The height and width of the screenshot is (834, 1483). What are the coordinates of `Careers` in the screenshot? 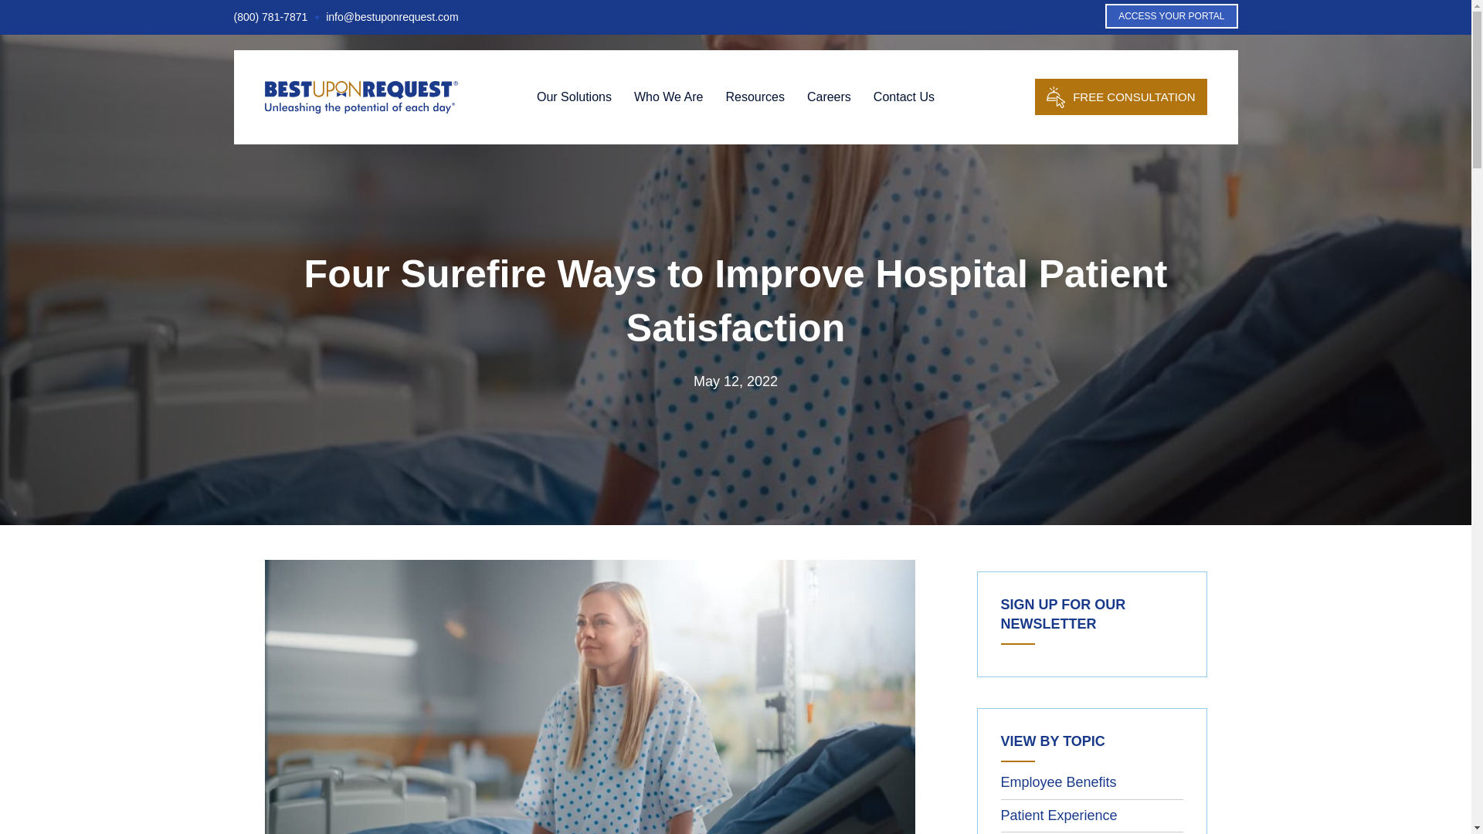 It's located at (829, 97).